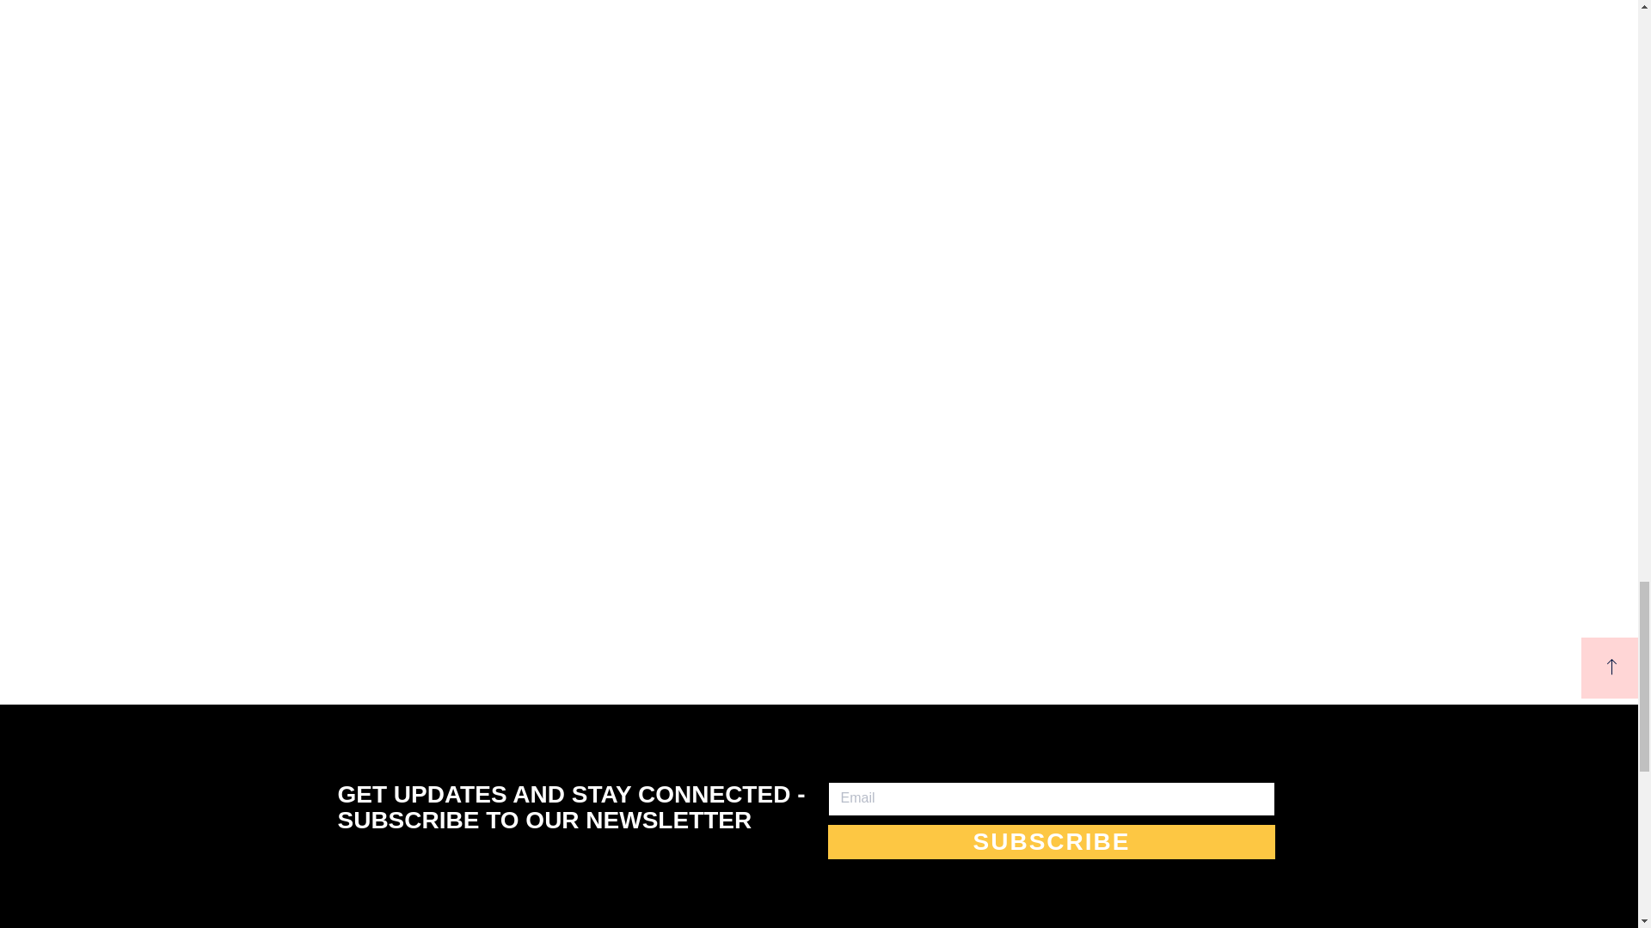 The height and width of the screenshot is (928, 1651). I want to click on SUBSCRIBE, so click(1051, 842).